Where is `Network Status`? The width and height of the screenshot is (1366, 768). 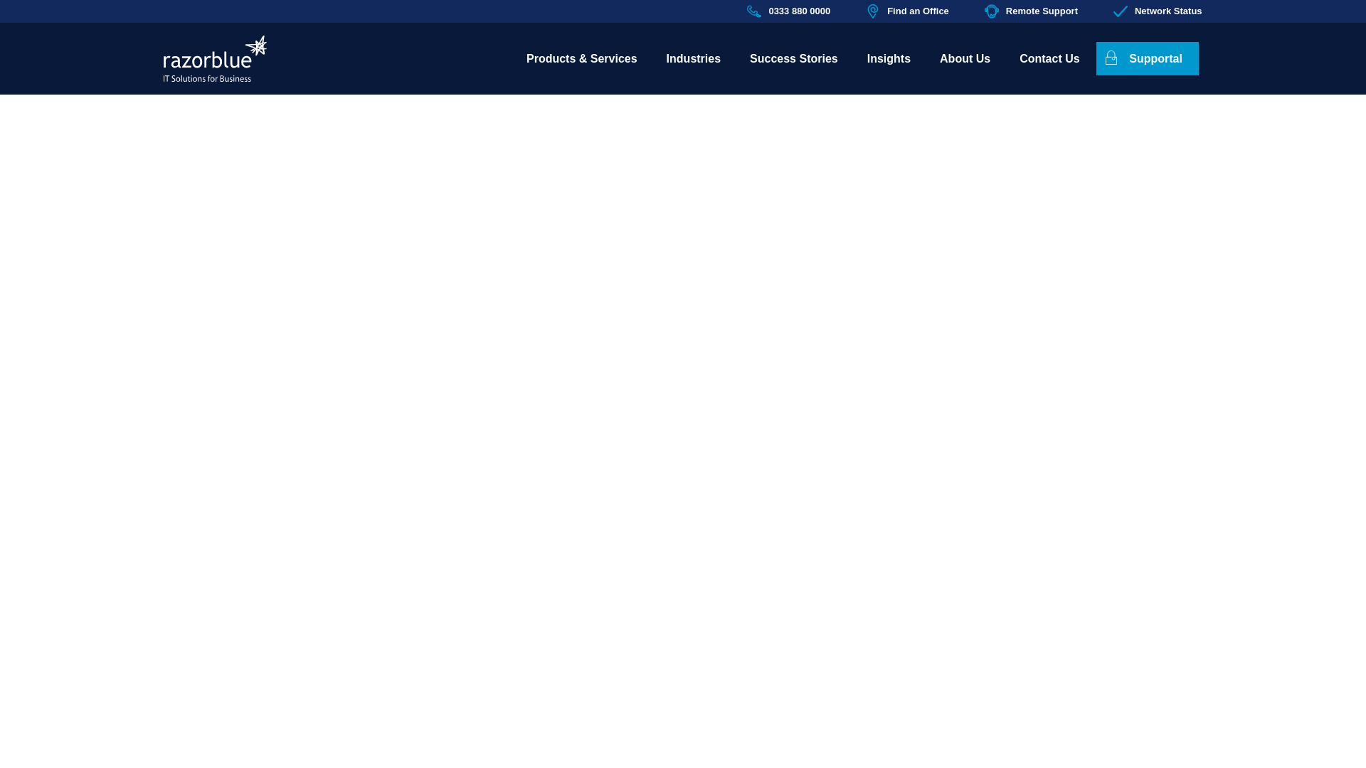
Network Status is located at coordinates (1157, 11).